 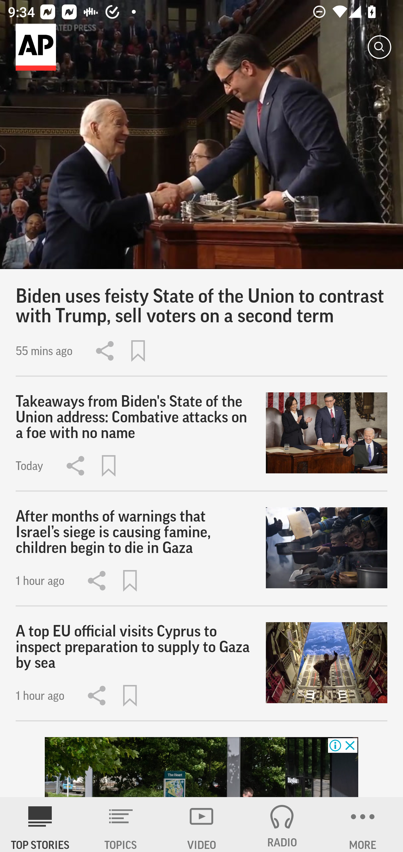 I want to click on TOPICS, so click(x=121, y=825).